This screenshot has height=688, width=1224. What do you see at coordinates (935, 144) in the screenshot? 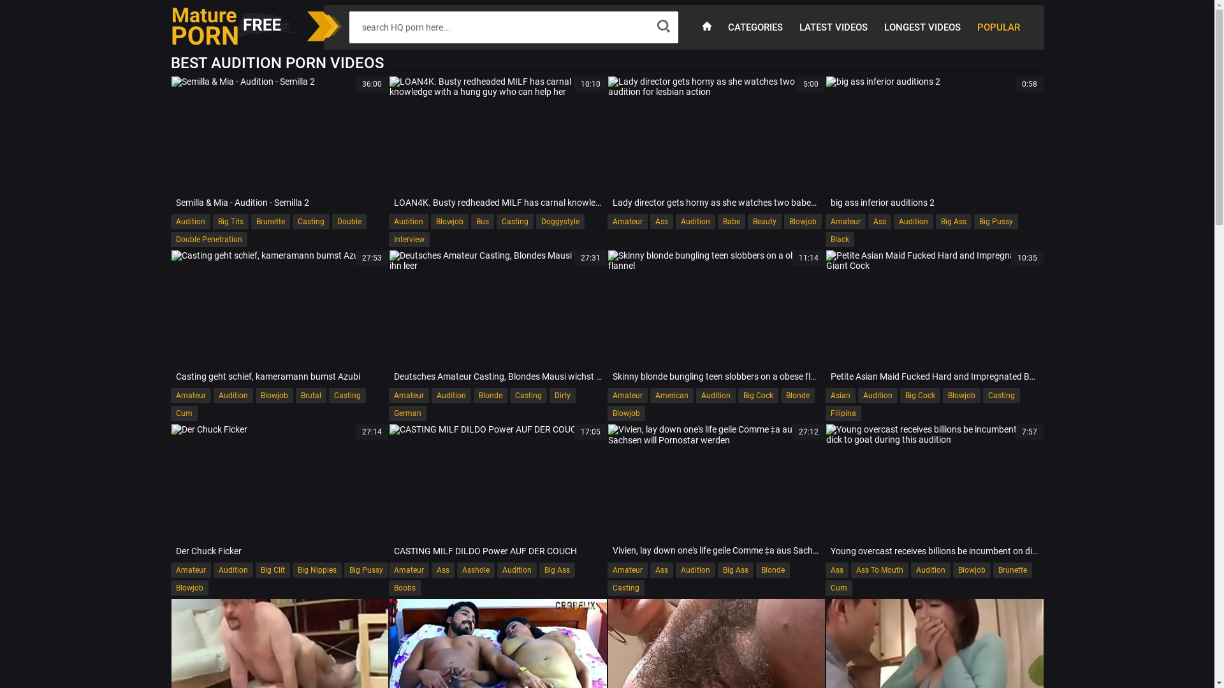
I see `0:58
big ass inferior auditions 2` at bounding box center [935, 144].